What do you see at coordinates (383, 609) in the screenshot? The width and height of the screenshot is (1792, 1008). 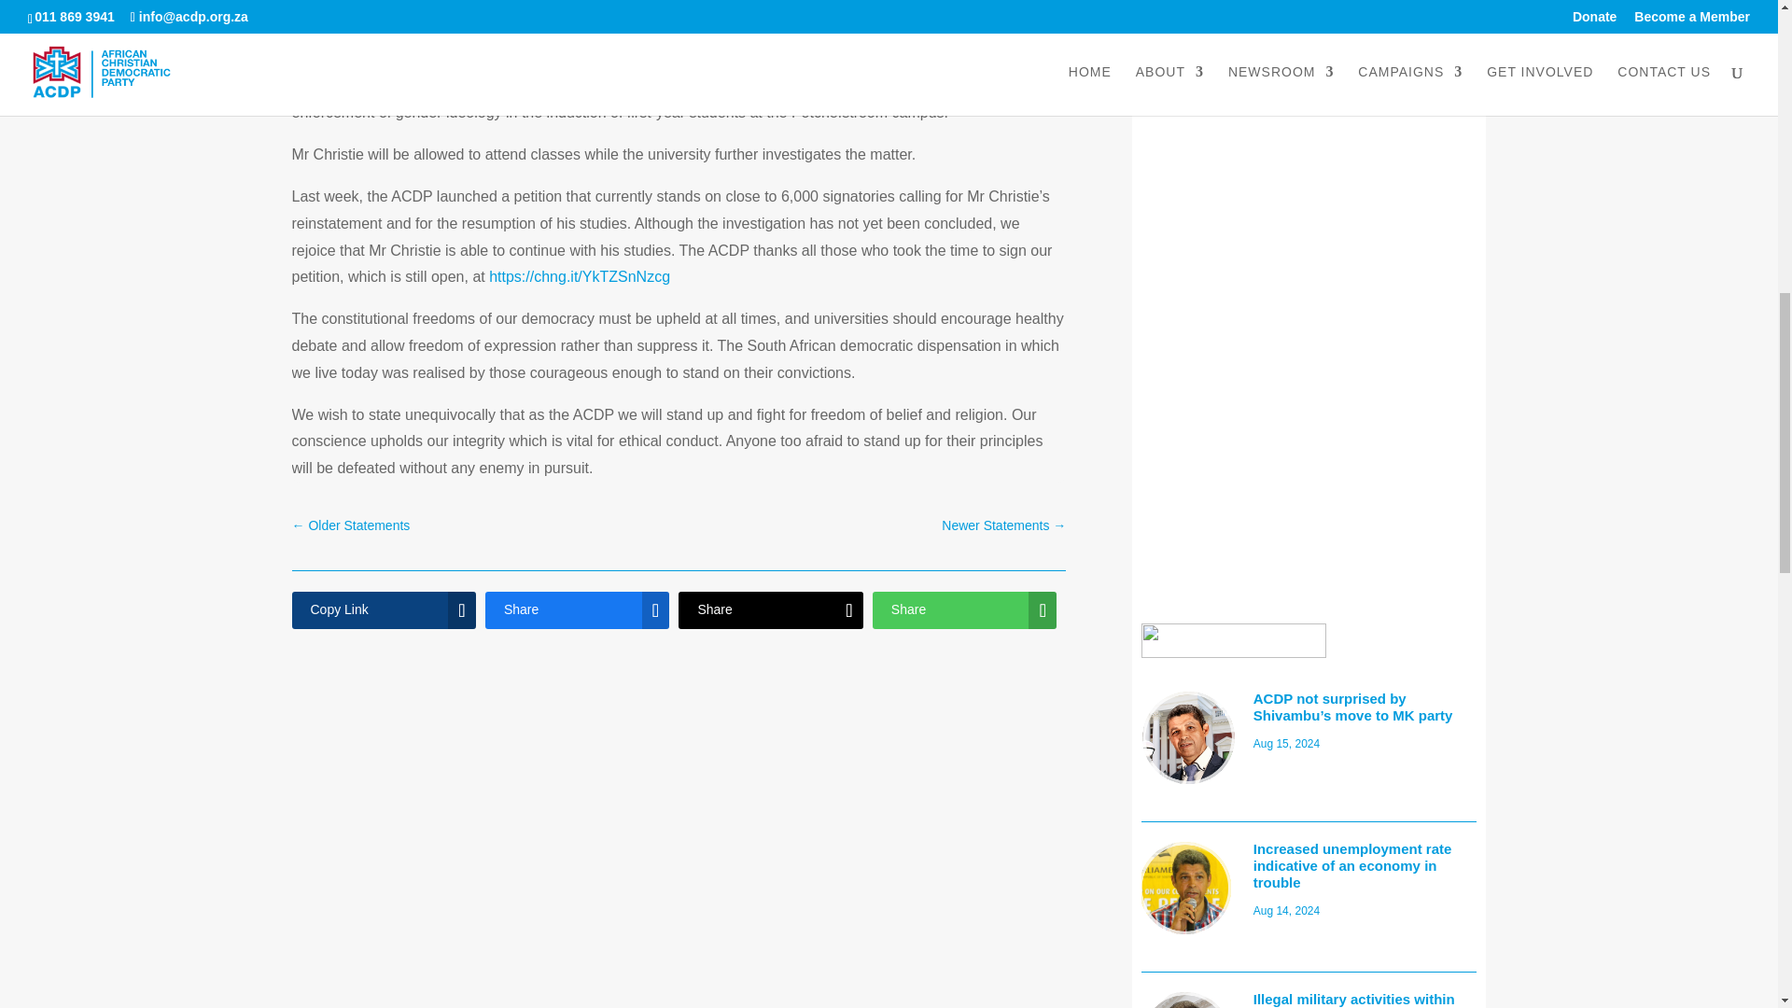 I see `Copy Link` at bounding box center [383, 609].